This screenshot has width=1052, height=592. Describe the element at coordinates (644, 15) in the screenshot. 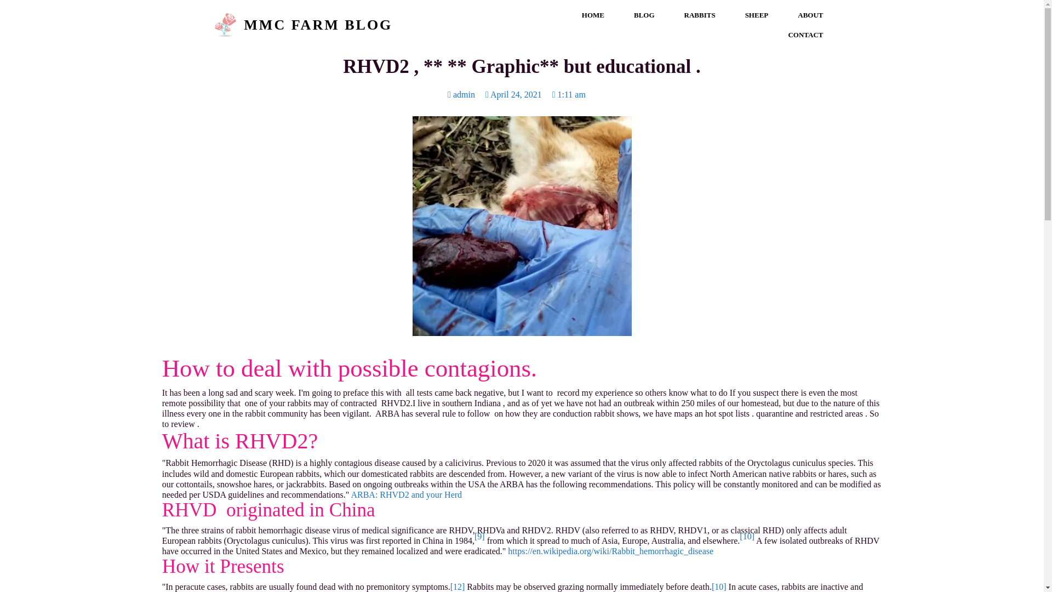

I see `BLOG` at that location.